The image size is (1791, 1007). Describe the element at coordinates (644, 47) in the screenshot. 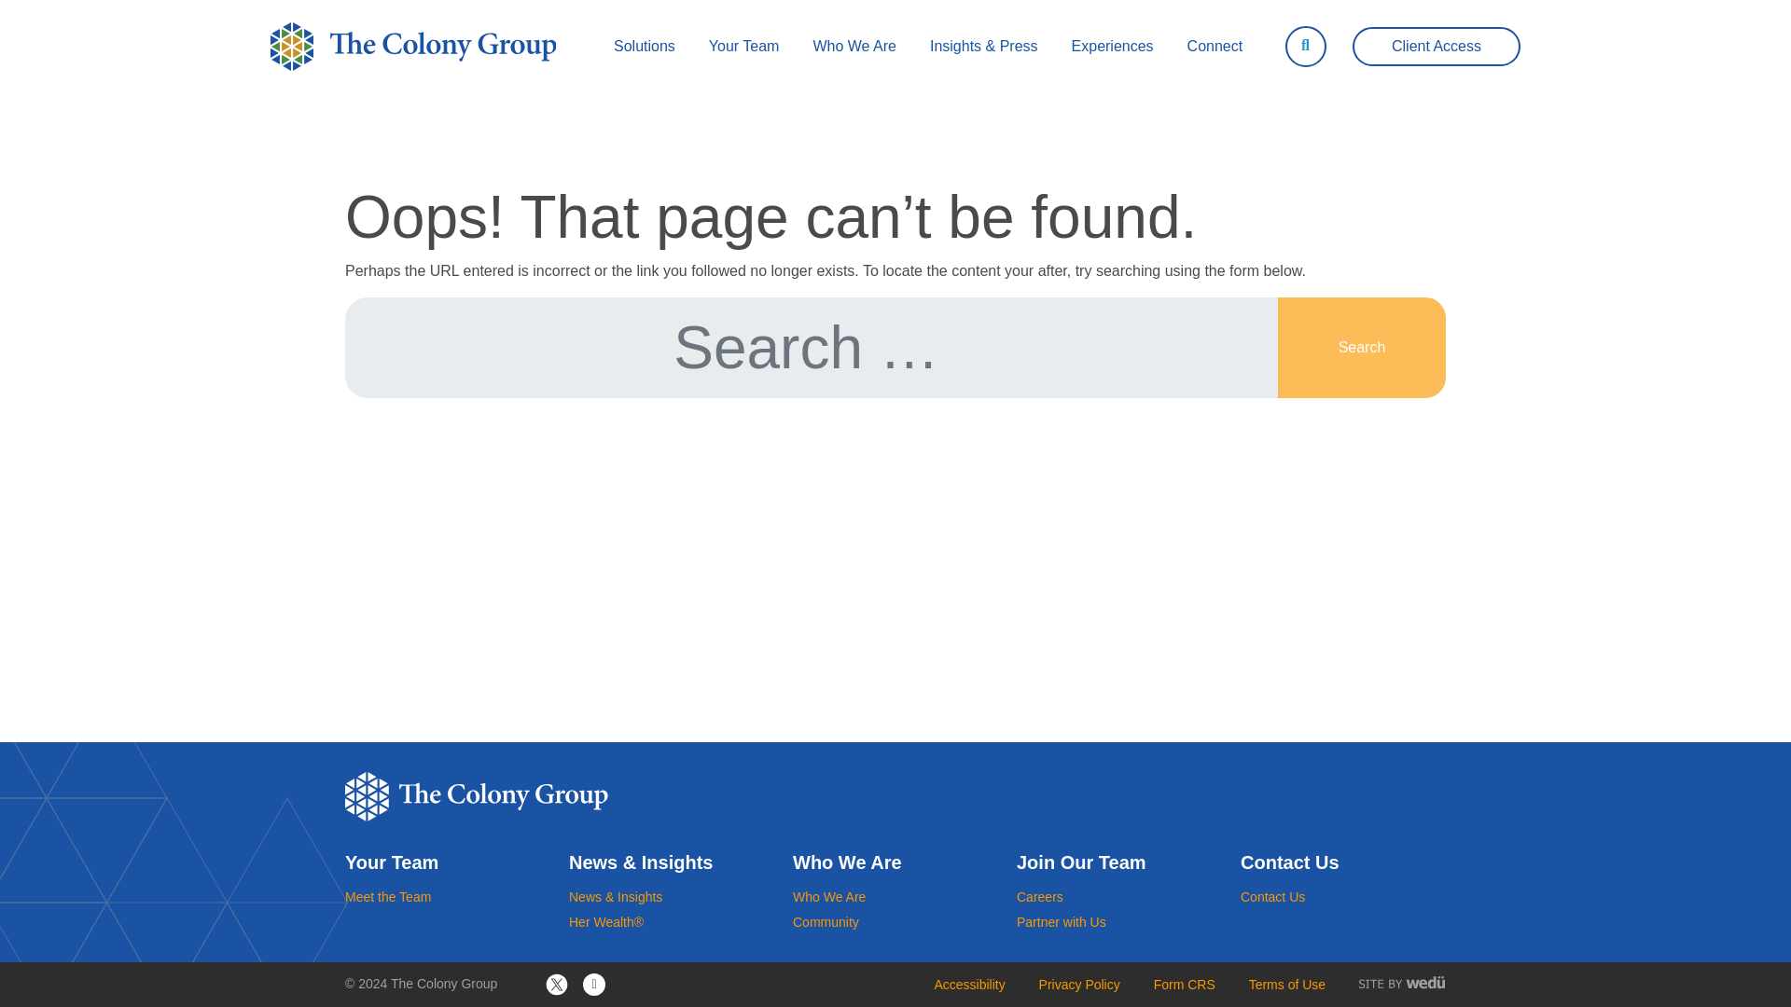

I see `Solutions` at that location.